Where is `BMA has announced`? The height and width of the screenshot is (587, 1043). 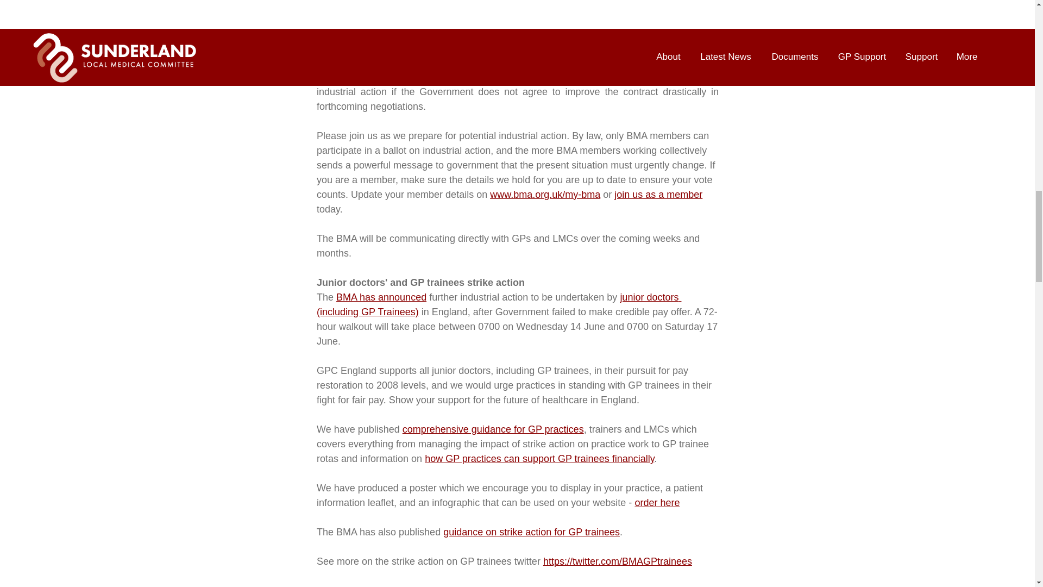
BMA has announced is located at coordinates (381, 297).